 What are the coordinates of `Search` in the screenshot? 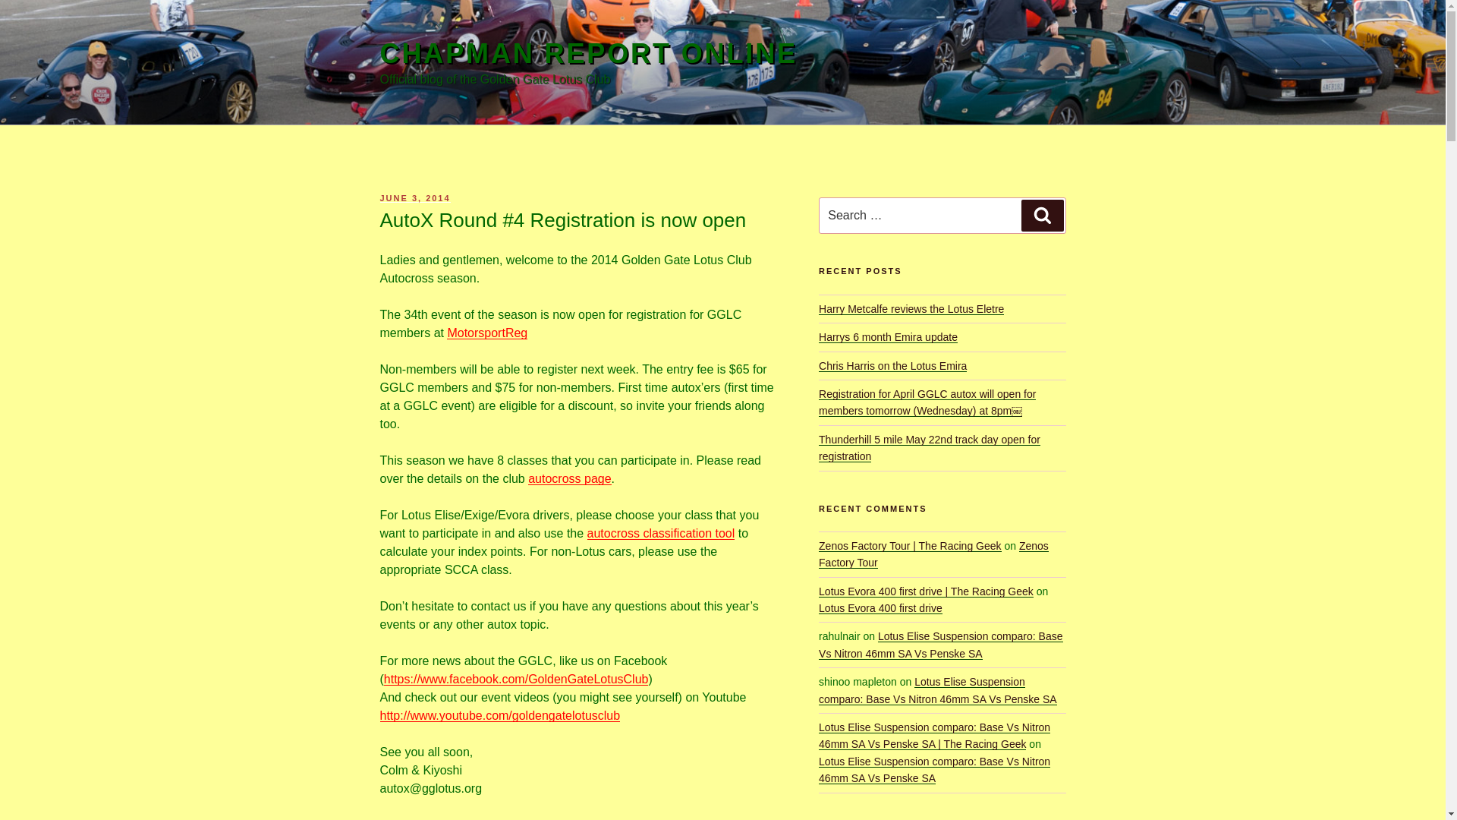 It's located at (1042, 216).